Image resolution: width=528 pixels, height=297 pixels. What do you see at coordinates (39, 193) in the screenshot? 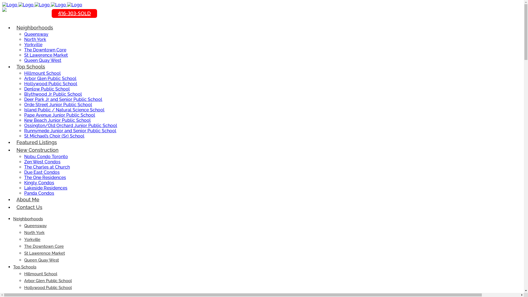
I see `Panda Condos` at bounding box center [39, 193].